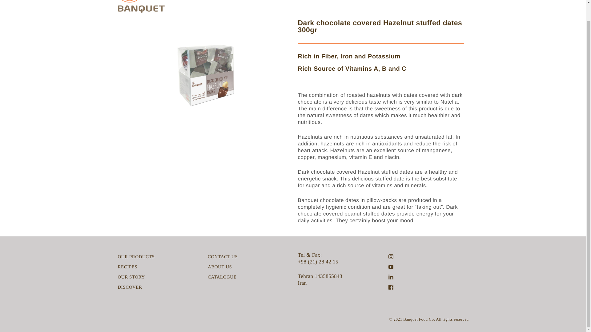 Image resolution: width=591 pixels, height=332 pixels. What do you see at coordinates (136, 257) in the screenshot?
I see `OUR PRODUCTS` at bounding box center [136, 257].